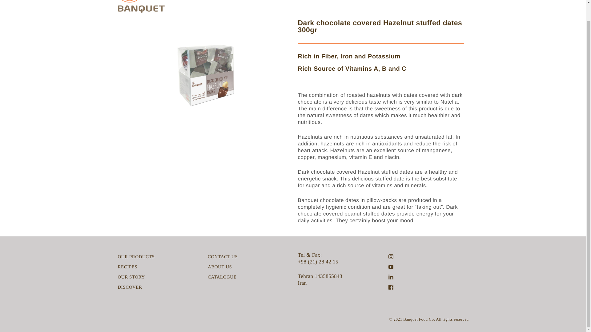 Image resolution: width=591 pixels, height=332 pixels. What do you see at coordinates (136, 257) in the screenshot?
I see `OUR PRODUCTS` at bounding box center [136, 257].